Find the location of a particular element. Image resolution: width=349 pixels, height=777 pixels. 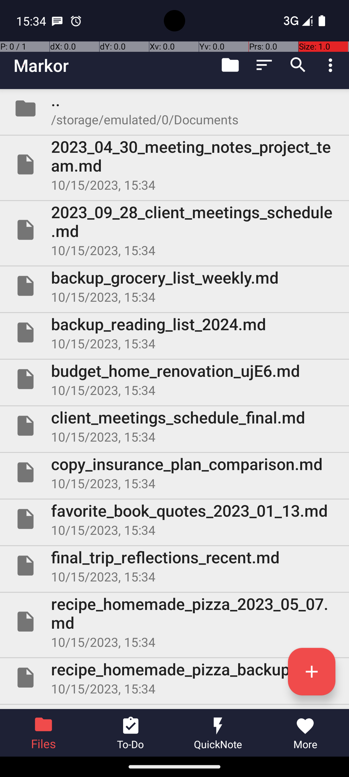

File recipe_homemade_pizza_backup.md  is located at coordinates (174, 678).